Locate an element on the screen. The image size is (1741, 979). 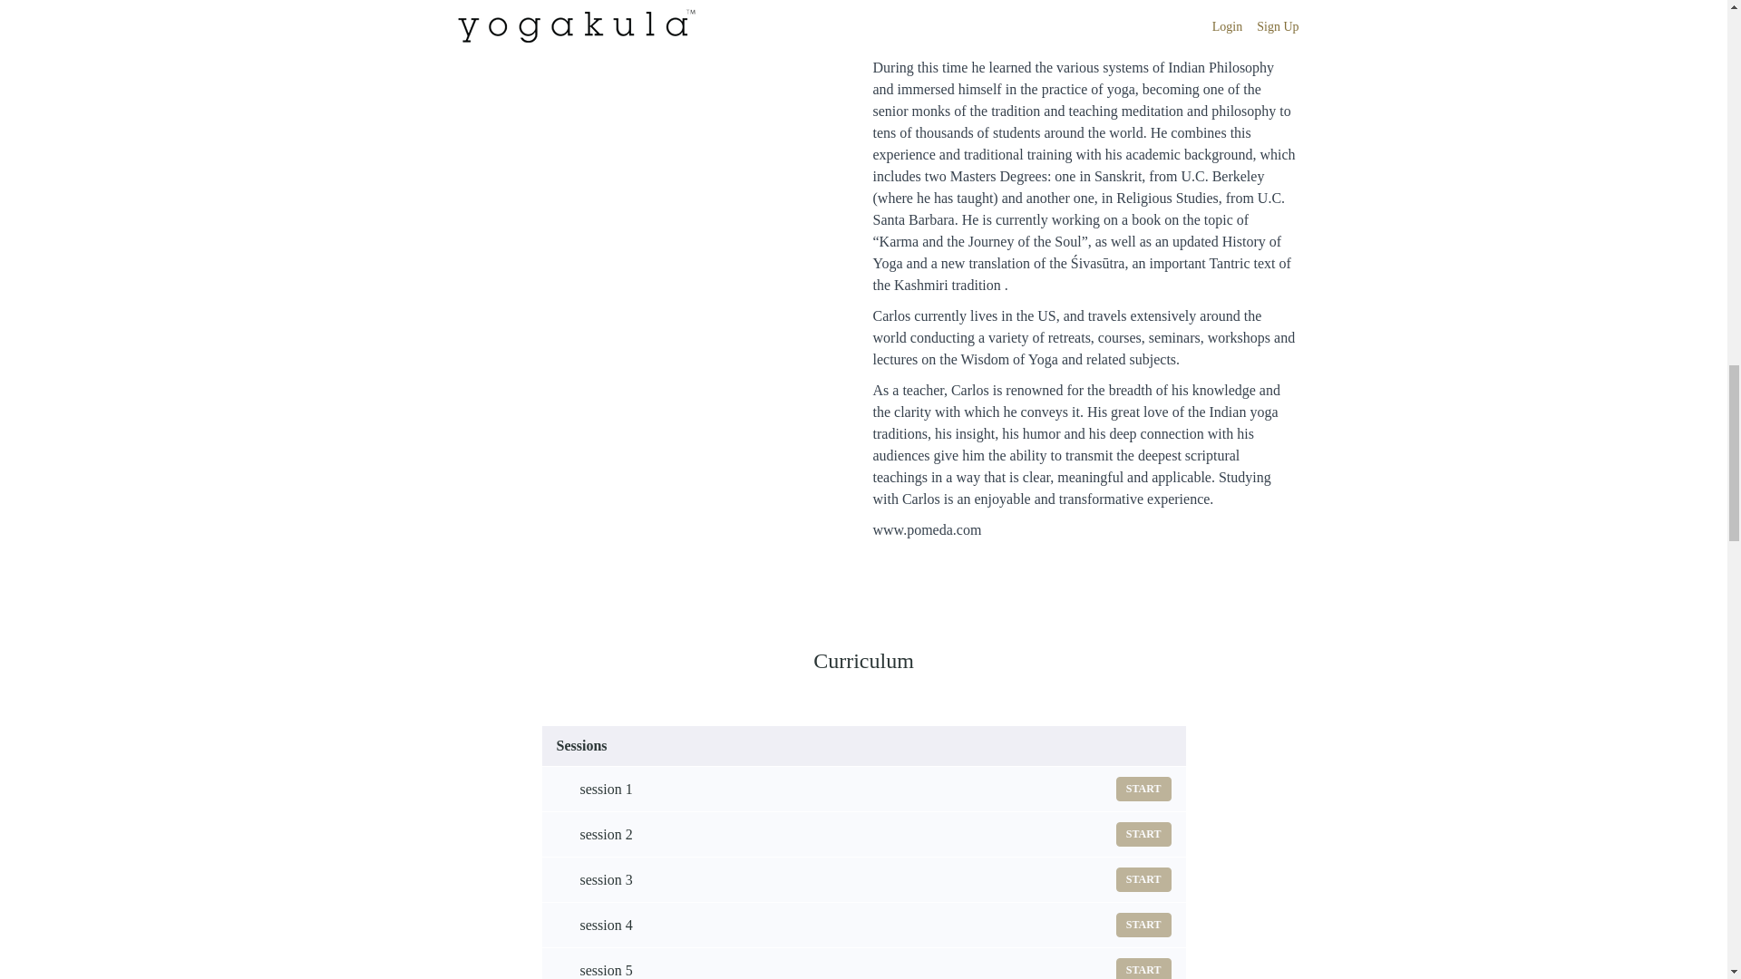
START is located at coordinates (863, 834).